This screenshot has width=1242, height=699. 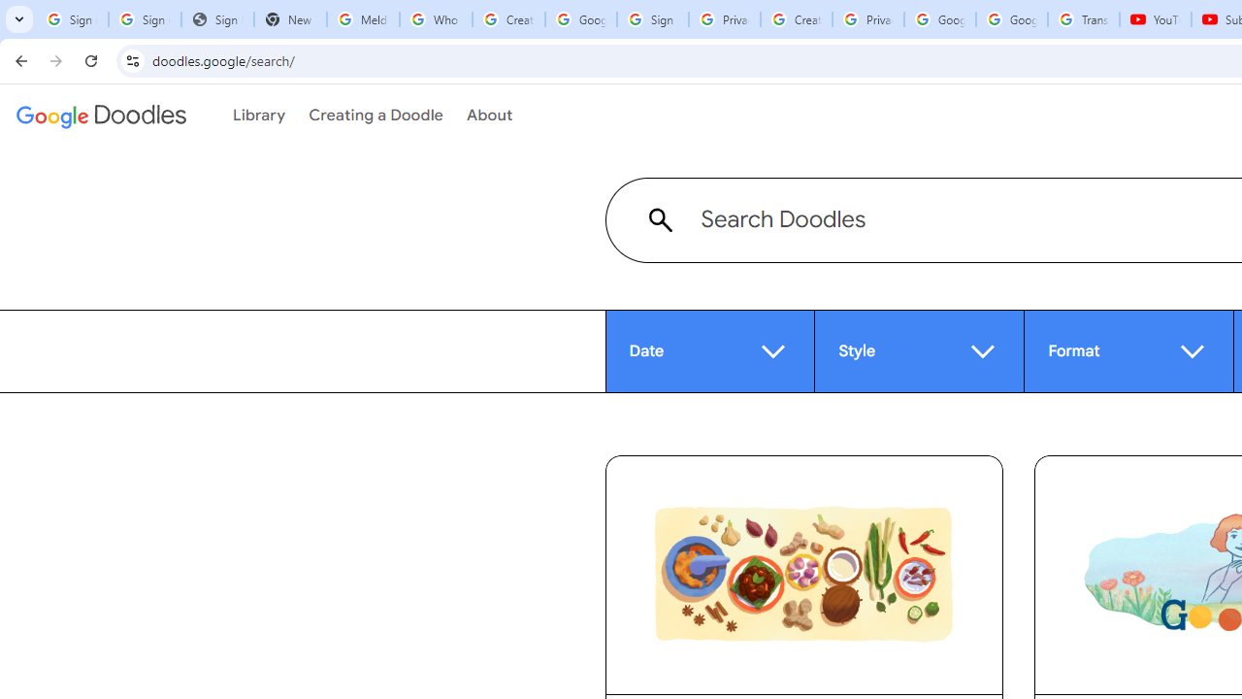 I want to click on Sign in - Google Accounts, so click(x=144, y=19).